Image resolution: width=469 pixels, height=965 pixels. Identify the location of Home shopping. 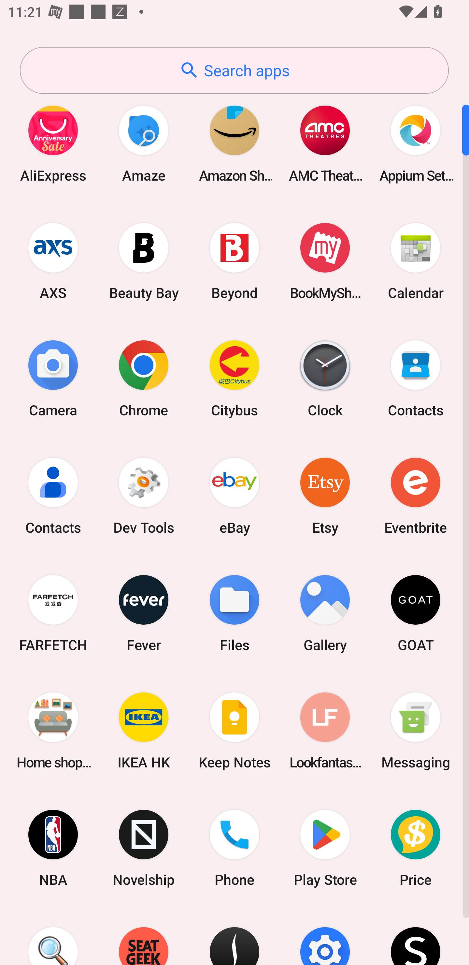
(53, 730).